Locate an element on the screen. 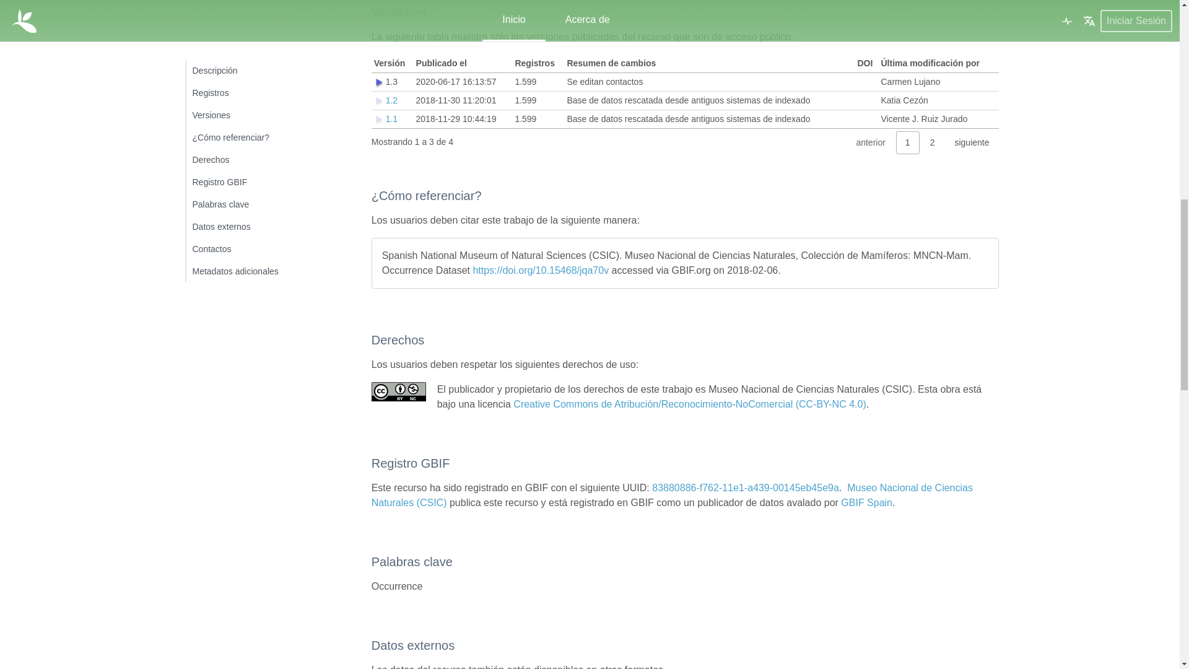 The height and width of the screenshot is (669, 1189). 1 is located at coordinates (908, 142).